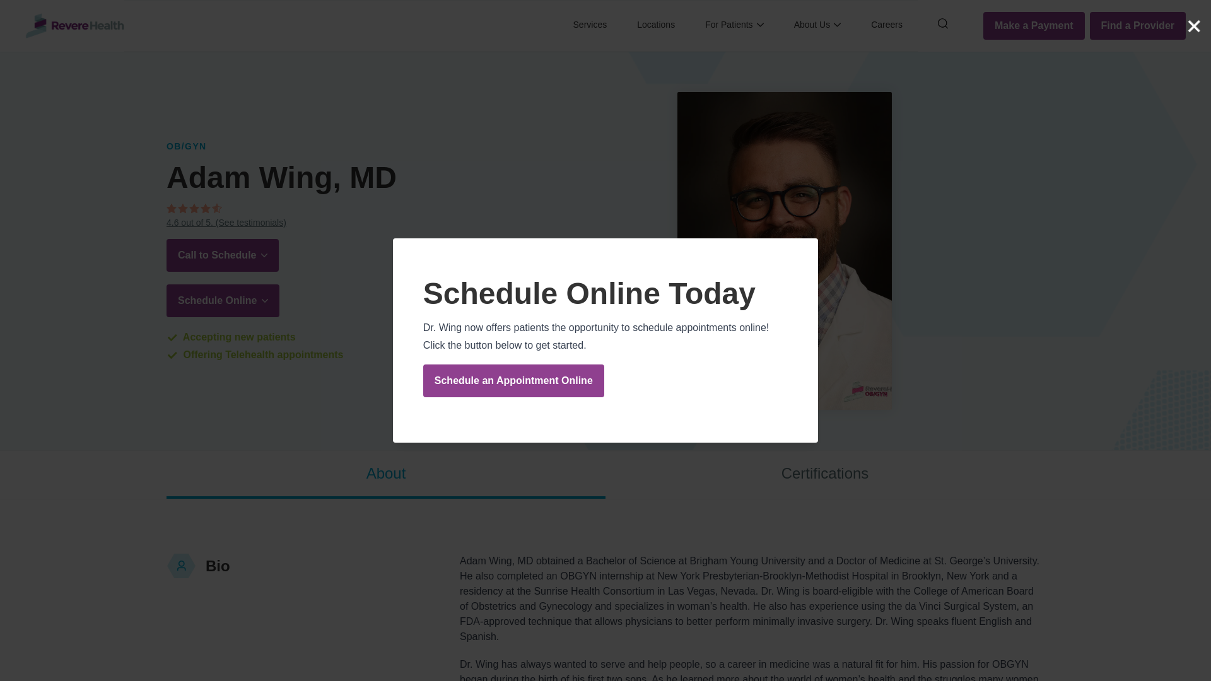 Image resolution: width=1211 pixels, height=681 pixels. Describe the element at coordinates (817, 26) in the screenshot. I see `About Us` at that location.